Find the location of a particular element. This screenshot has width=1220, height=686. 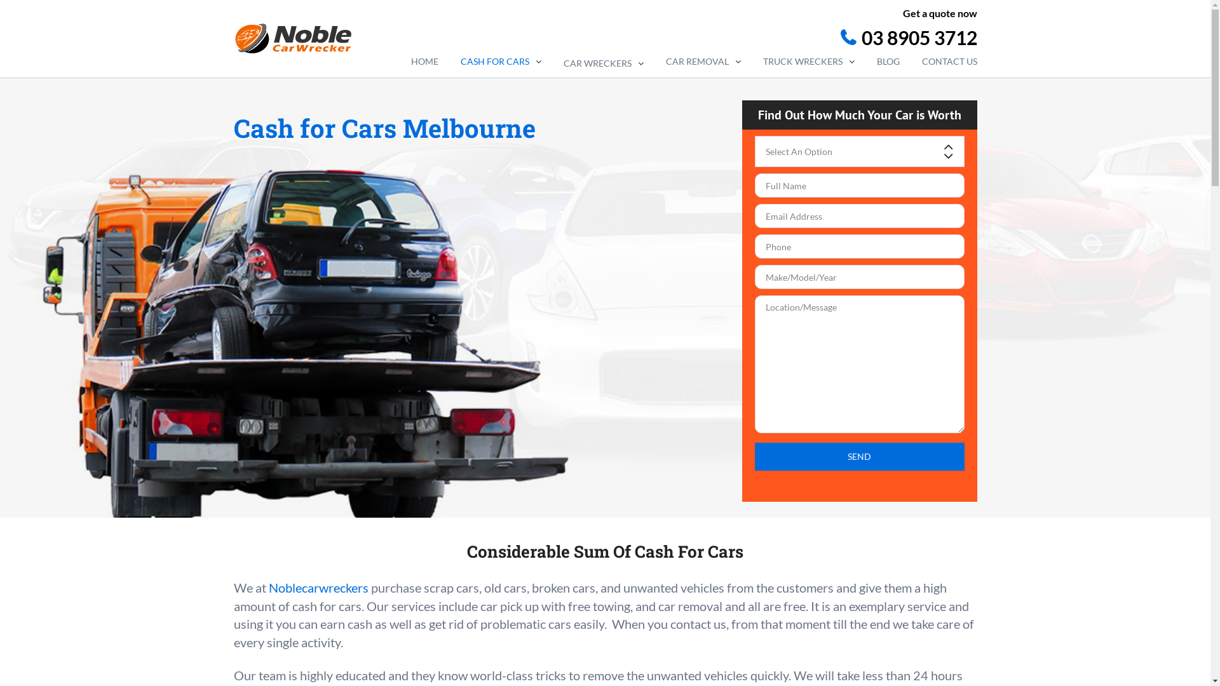

Noblecarwreckers is located at coordinates (318, 588).